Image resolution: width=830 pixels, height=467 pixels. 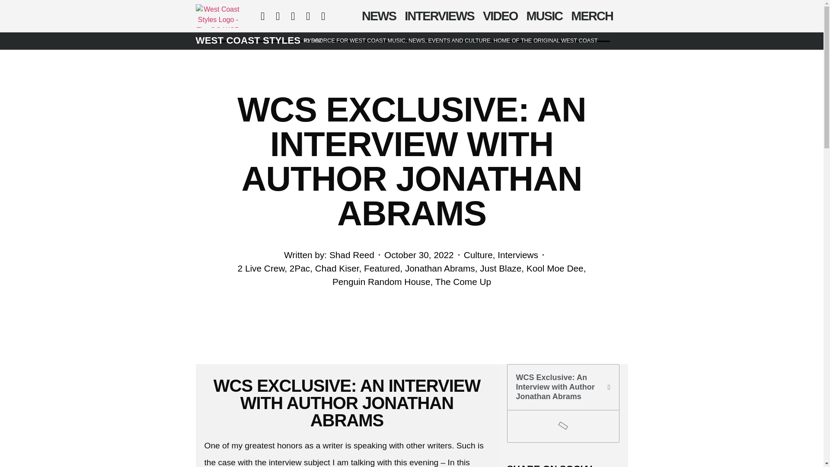 What do you see at coordinates (478, 254) in the screenshot?
I see `Culture` at bounding box center [478, 254].